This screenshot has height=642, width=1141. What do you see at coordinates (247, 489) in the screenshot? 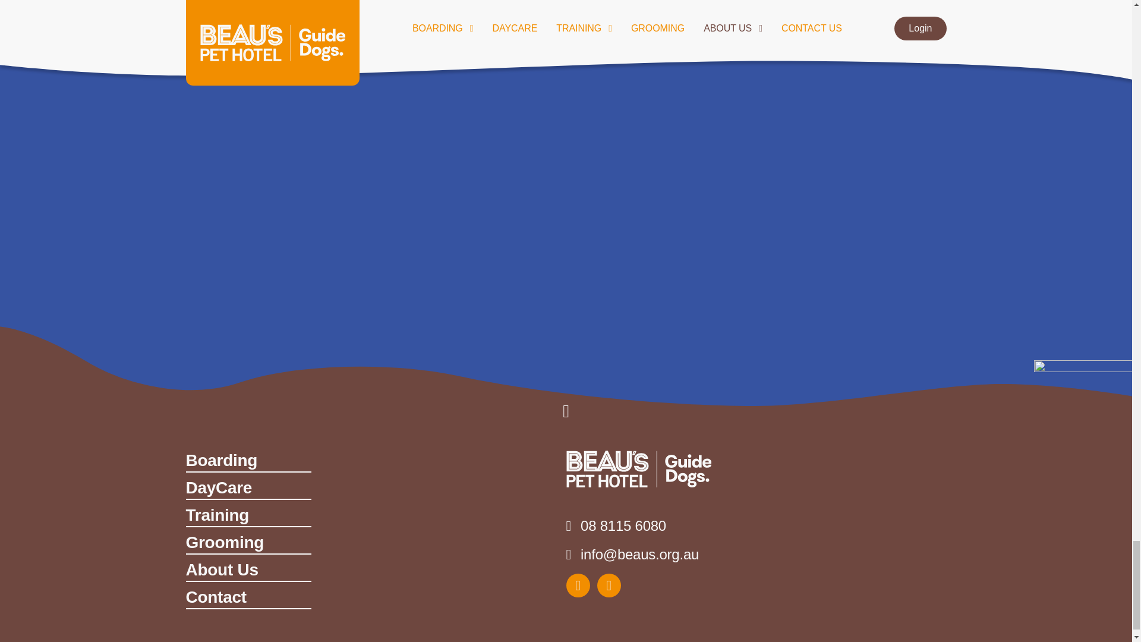
I see `DayCare` at bounding box center [247, 489].